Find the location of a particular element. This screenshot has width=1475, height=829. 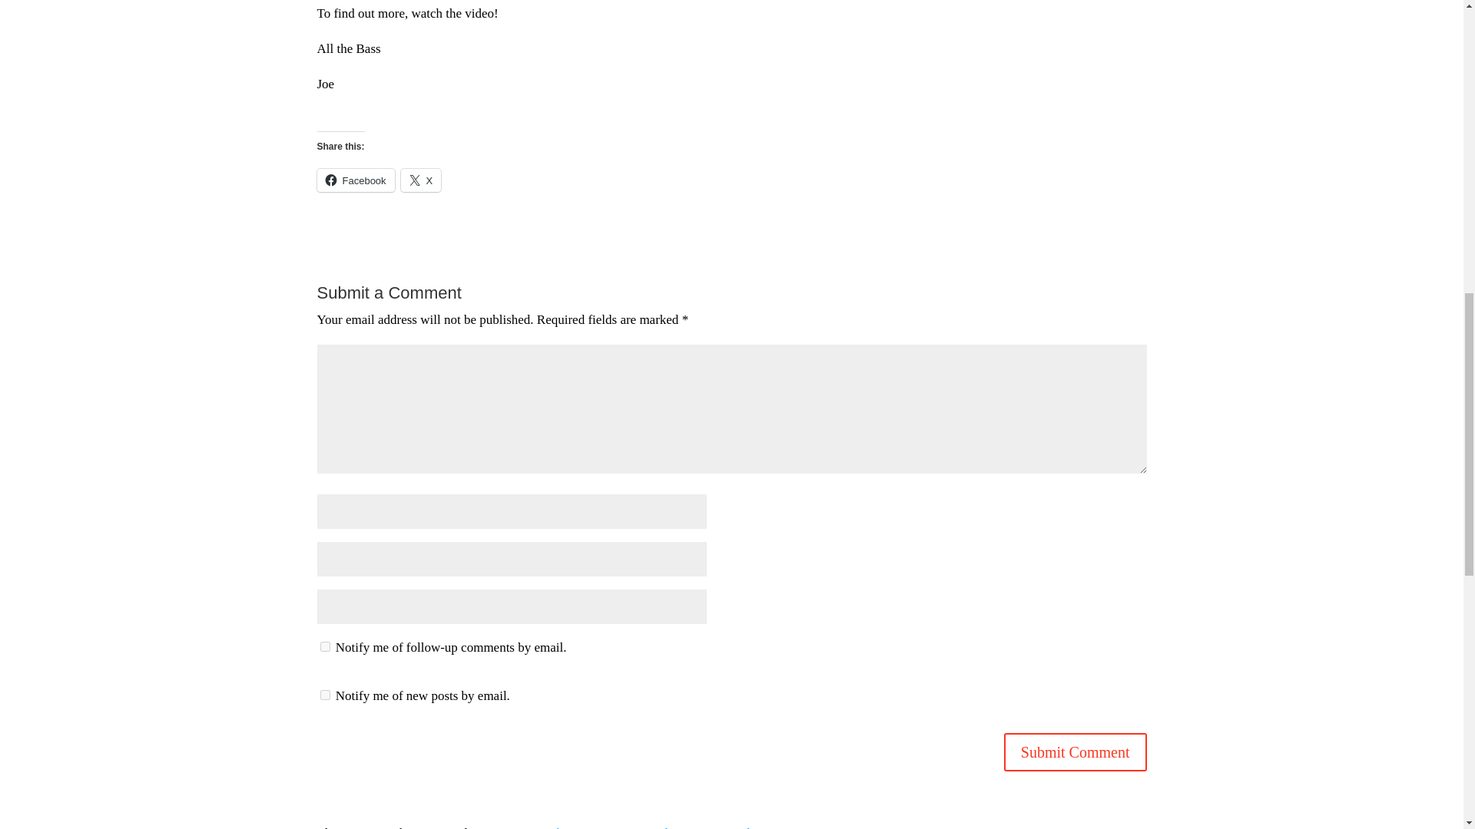

Click to share on Facebook is located at coordinates (355, 180).